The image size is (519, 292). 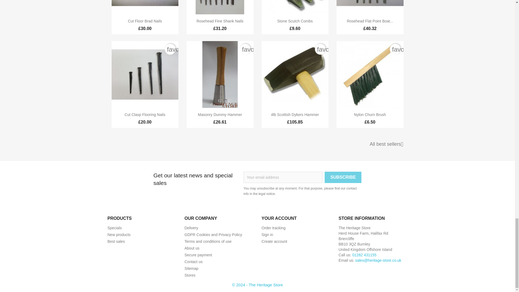 I want to click on Legal notice of our privacy policy, so click(x=213, y=234).